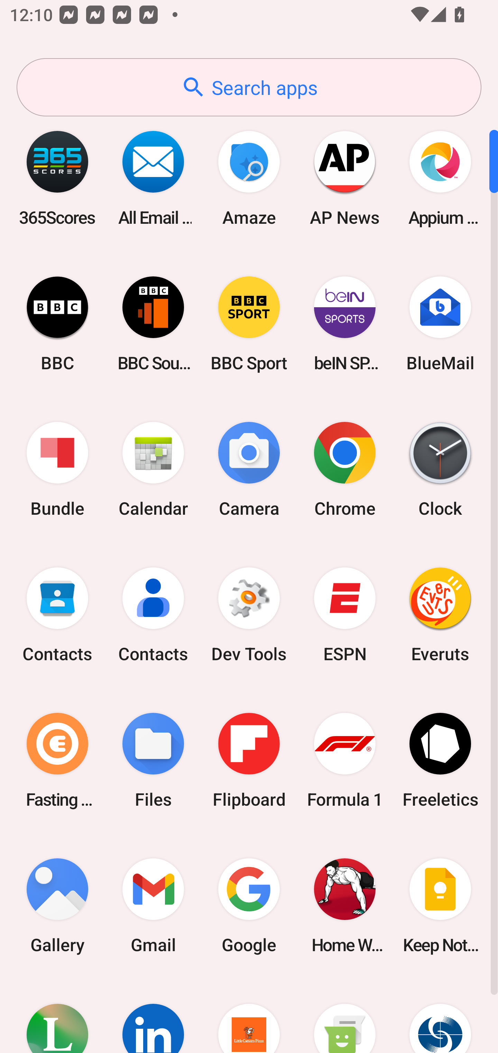 The width and height of the screenshot is (498, 1053). Describe the element at coordinates (57, 470) in the screenshot. I see `Bundle` at that location.